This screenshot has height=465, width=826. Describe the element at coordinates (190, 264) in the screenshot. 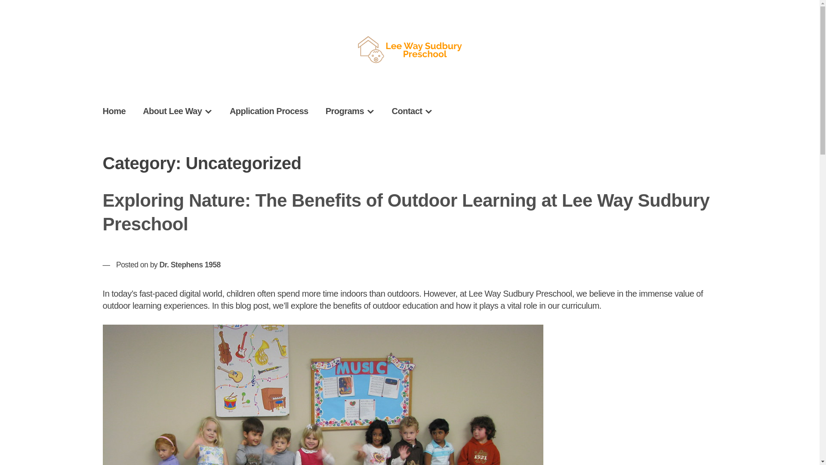

I see `Dr. Stephens 1958` at that location.